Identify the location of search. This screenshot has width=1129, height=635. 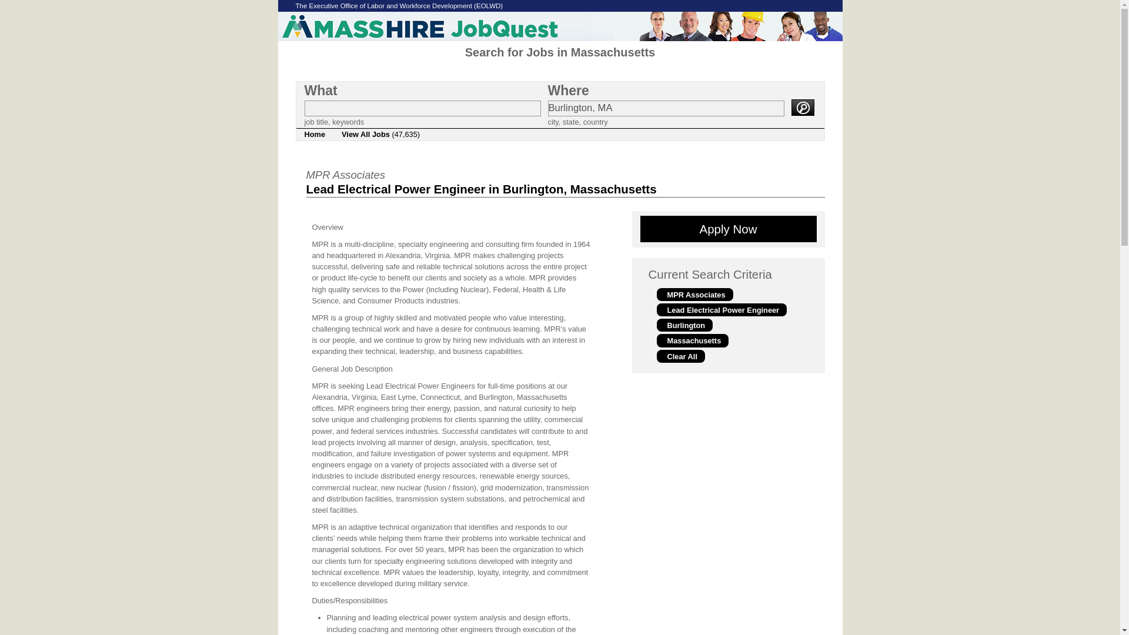
(802, 107).